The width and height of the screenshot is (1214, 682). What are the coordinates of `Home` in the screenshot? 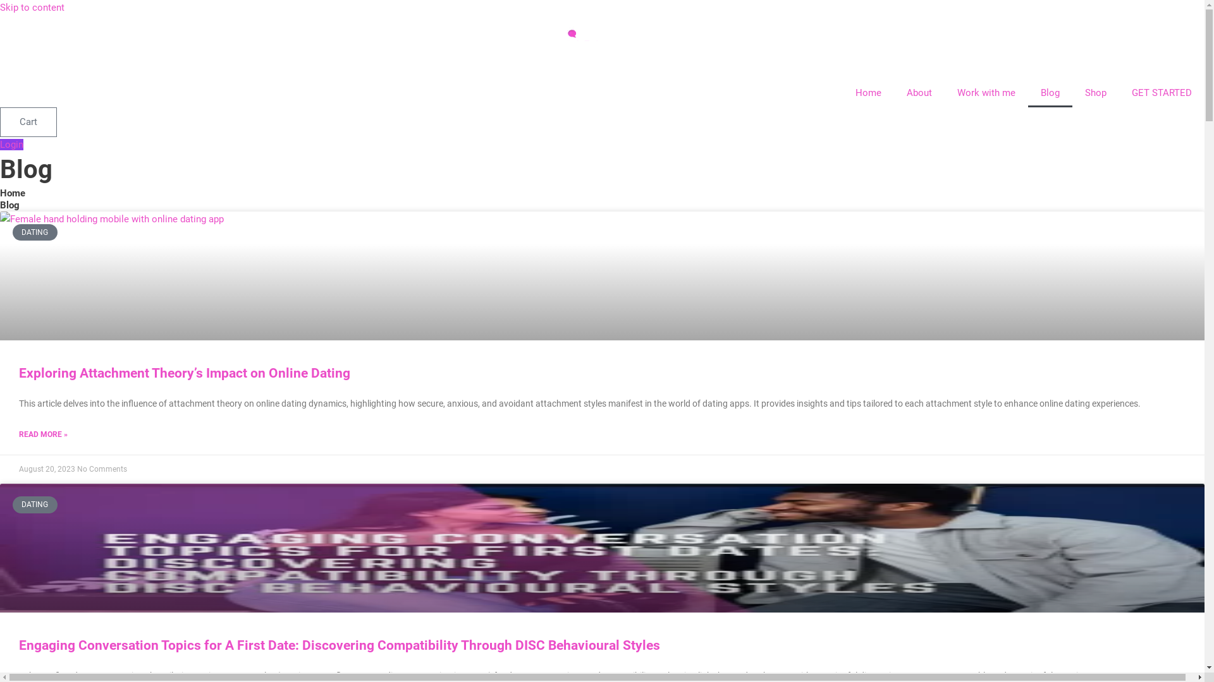 It's located at (13, 193).